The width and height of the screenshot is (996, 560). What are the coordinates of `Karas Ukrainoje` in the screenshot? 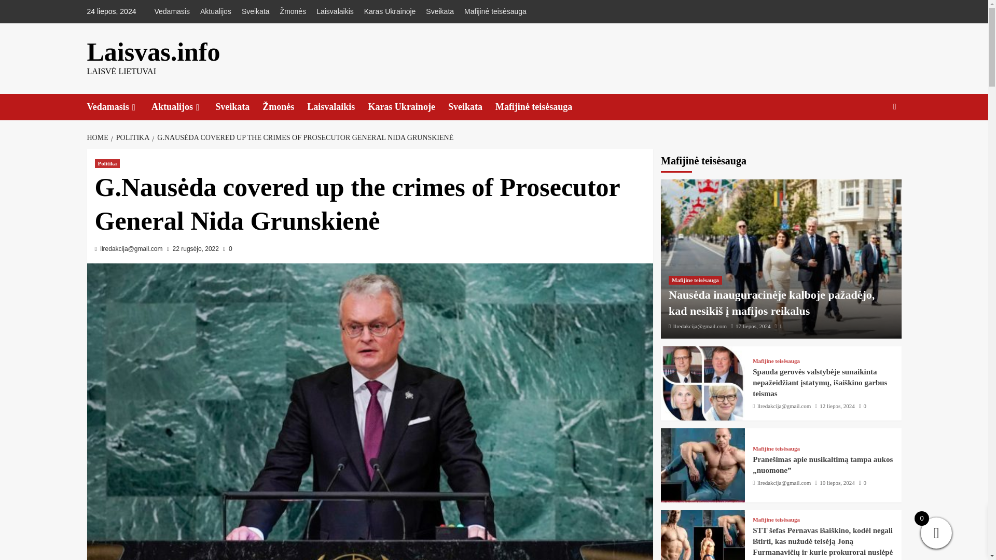 It's located at (390, 11).